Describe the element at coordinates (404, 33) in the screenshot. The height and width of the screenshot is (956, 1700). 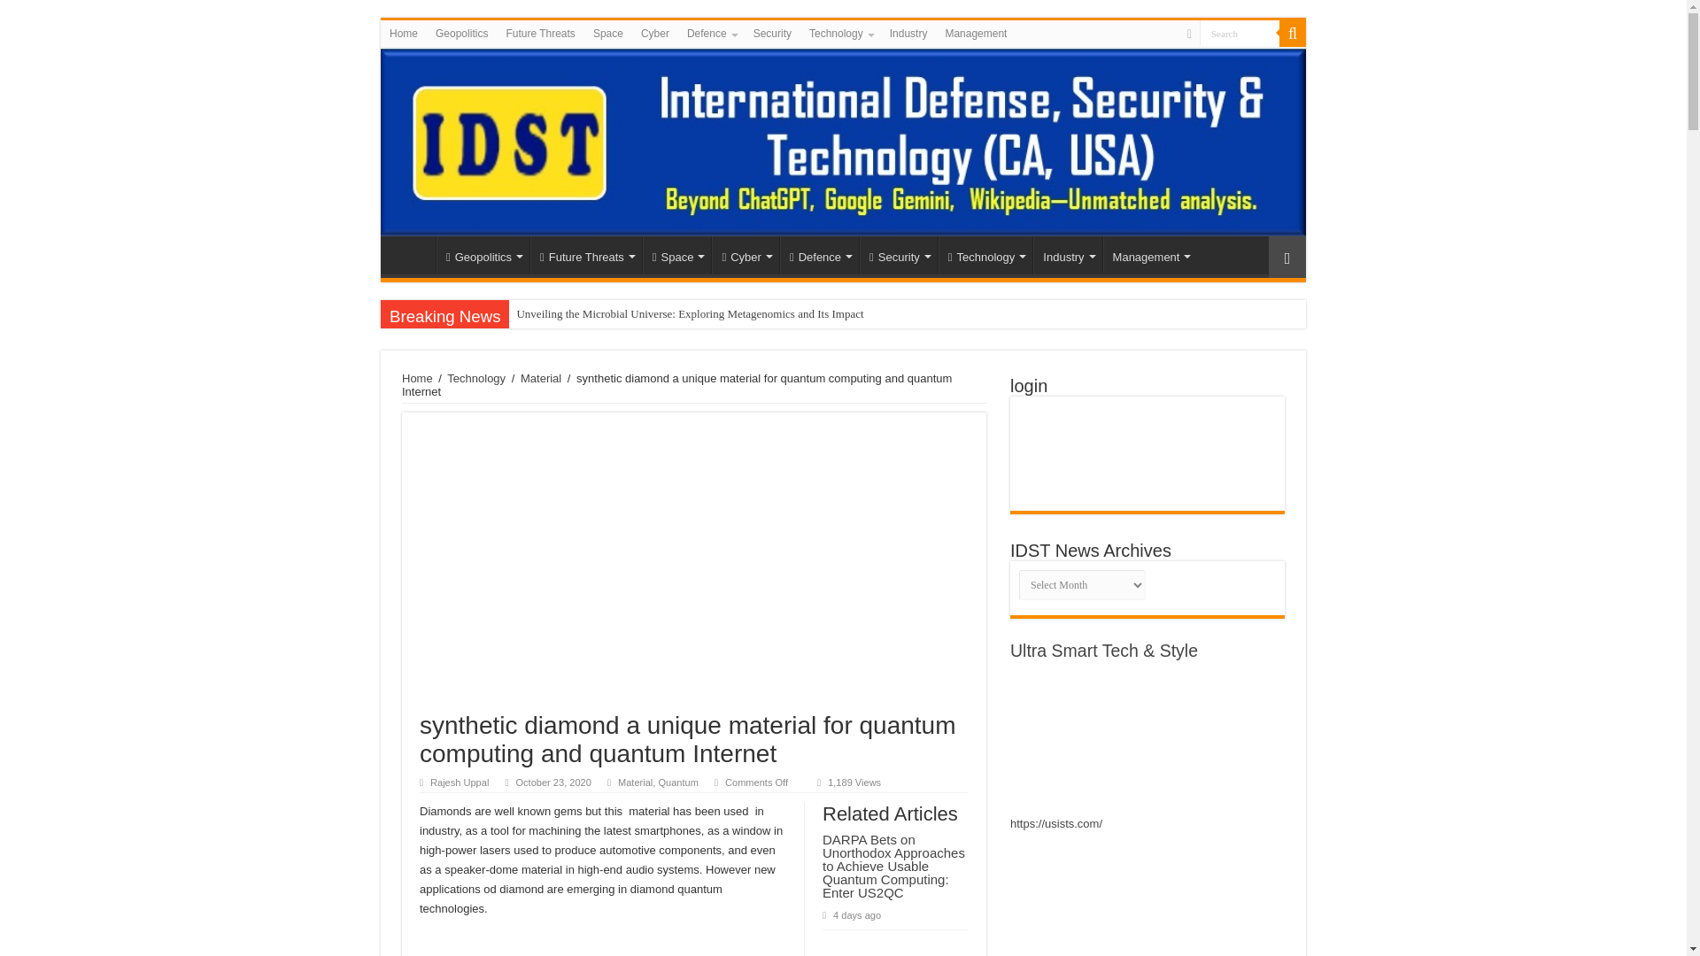
I see `Home` at that location.